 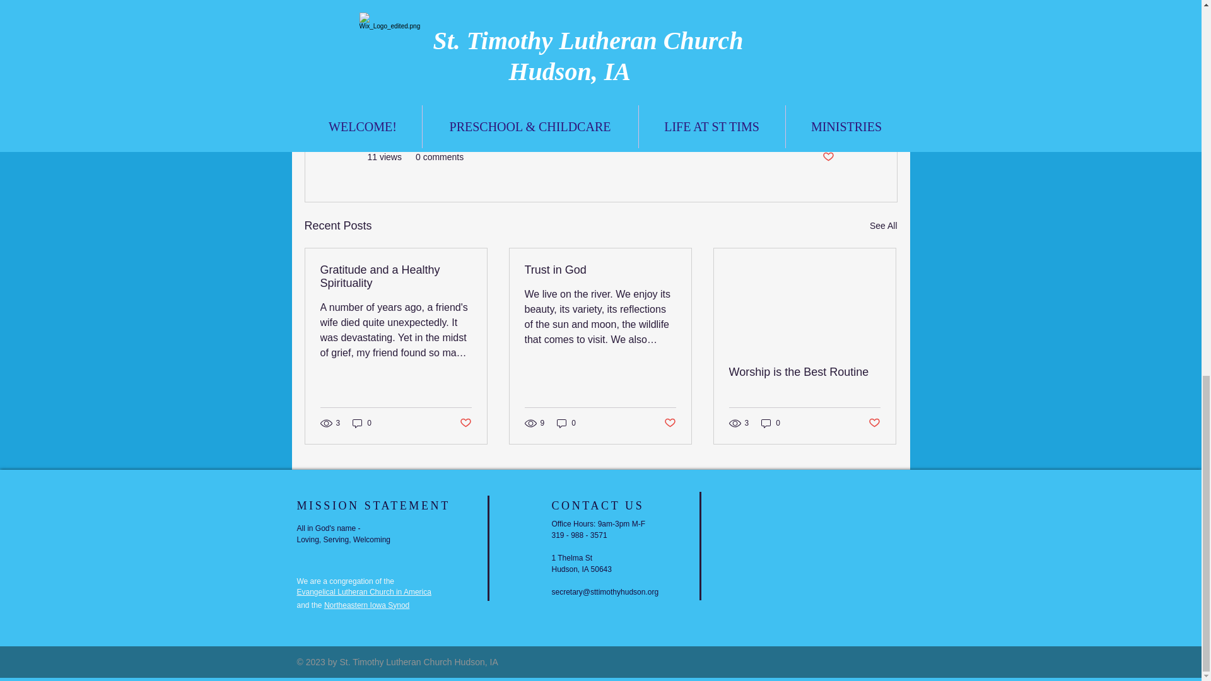 I want to click on 0, so click(x=362, y=424).